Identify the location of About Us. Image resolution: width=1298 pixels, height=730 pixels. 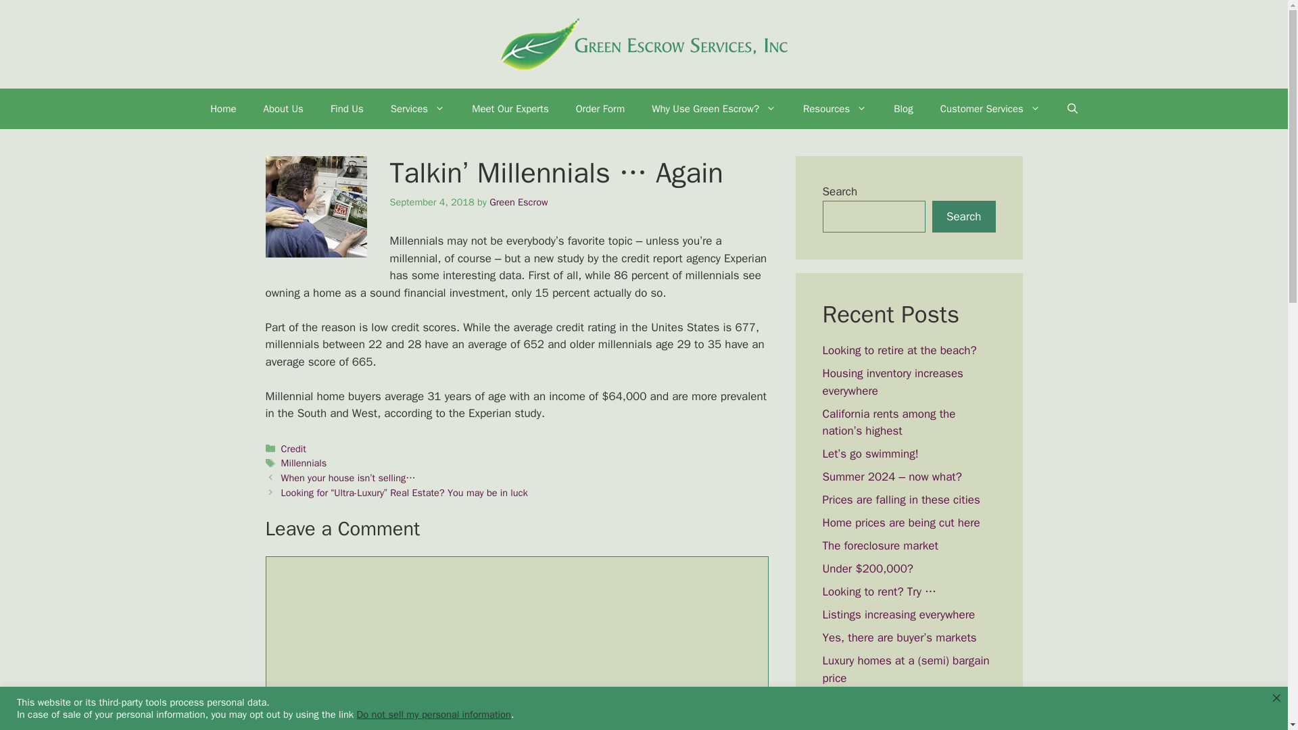
(283, 108).